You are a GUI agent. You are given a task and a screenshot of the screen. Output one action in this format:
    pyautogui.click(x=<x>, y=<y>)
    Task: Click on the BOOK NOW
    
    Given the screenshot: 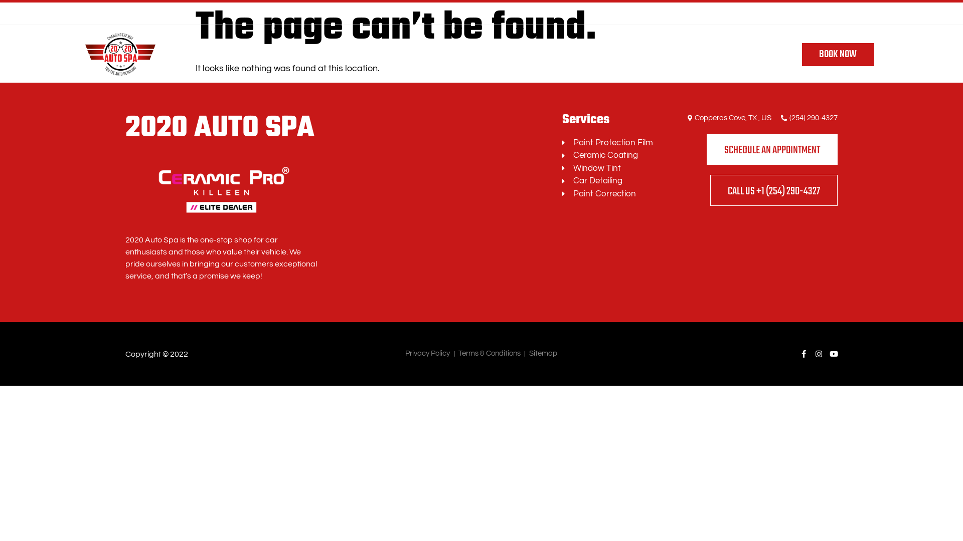 What is the action you would take?
    pyautogui.click(x=838, y=55)
    